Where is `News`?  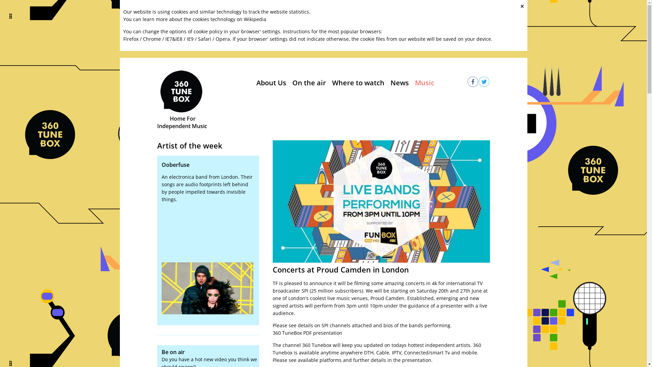
News is located at coordinates (400, 83).